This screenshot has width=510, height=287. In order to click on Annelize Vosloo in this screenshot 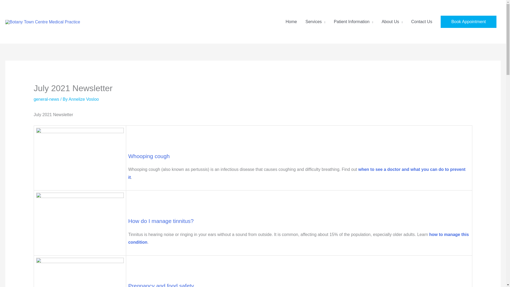, I will do `click(83, 99)`.